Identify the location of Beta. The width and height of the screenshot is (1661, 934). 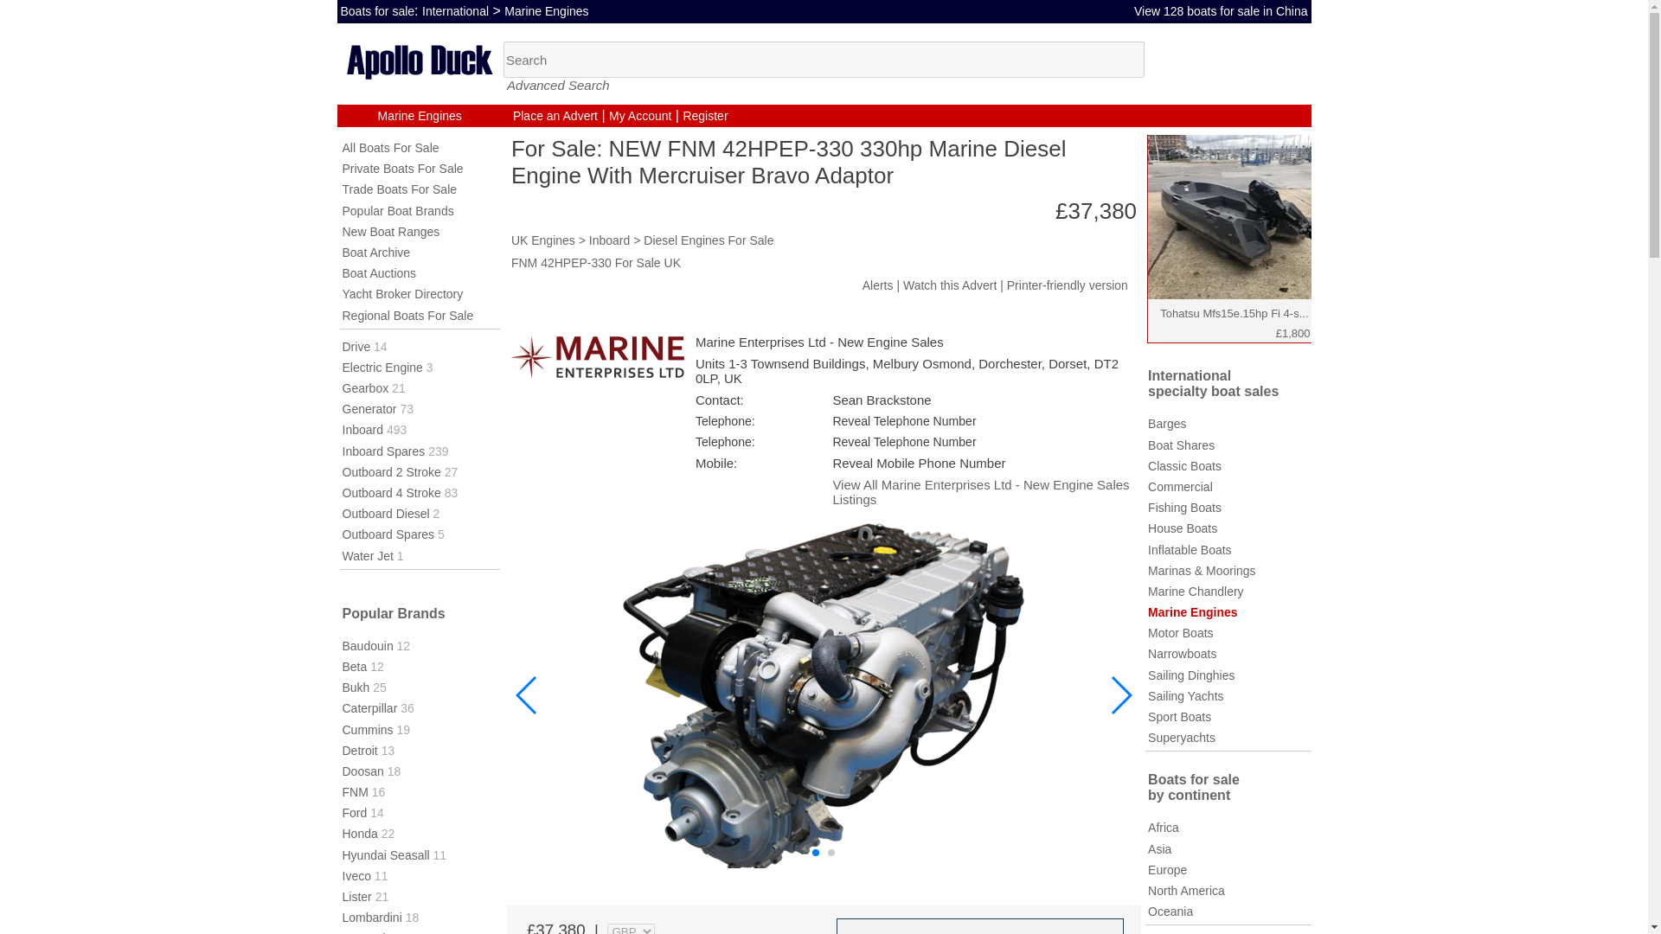
(355, 666).